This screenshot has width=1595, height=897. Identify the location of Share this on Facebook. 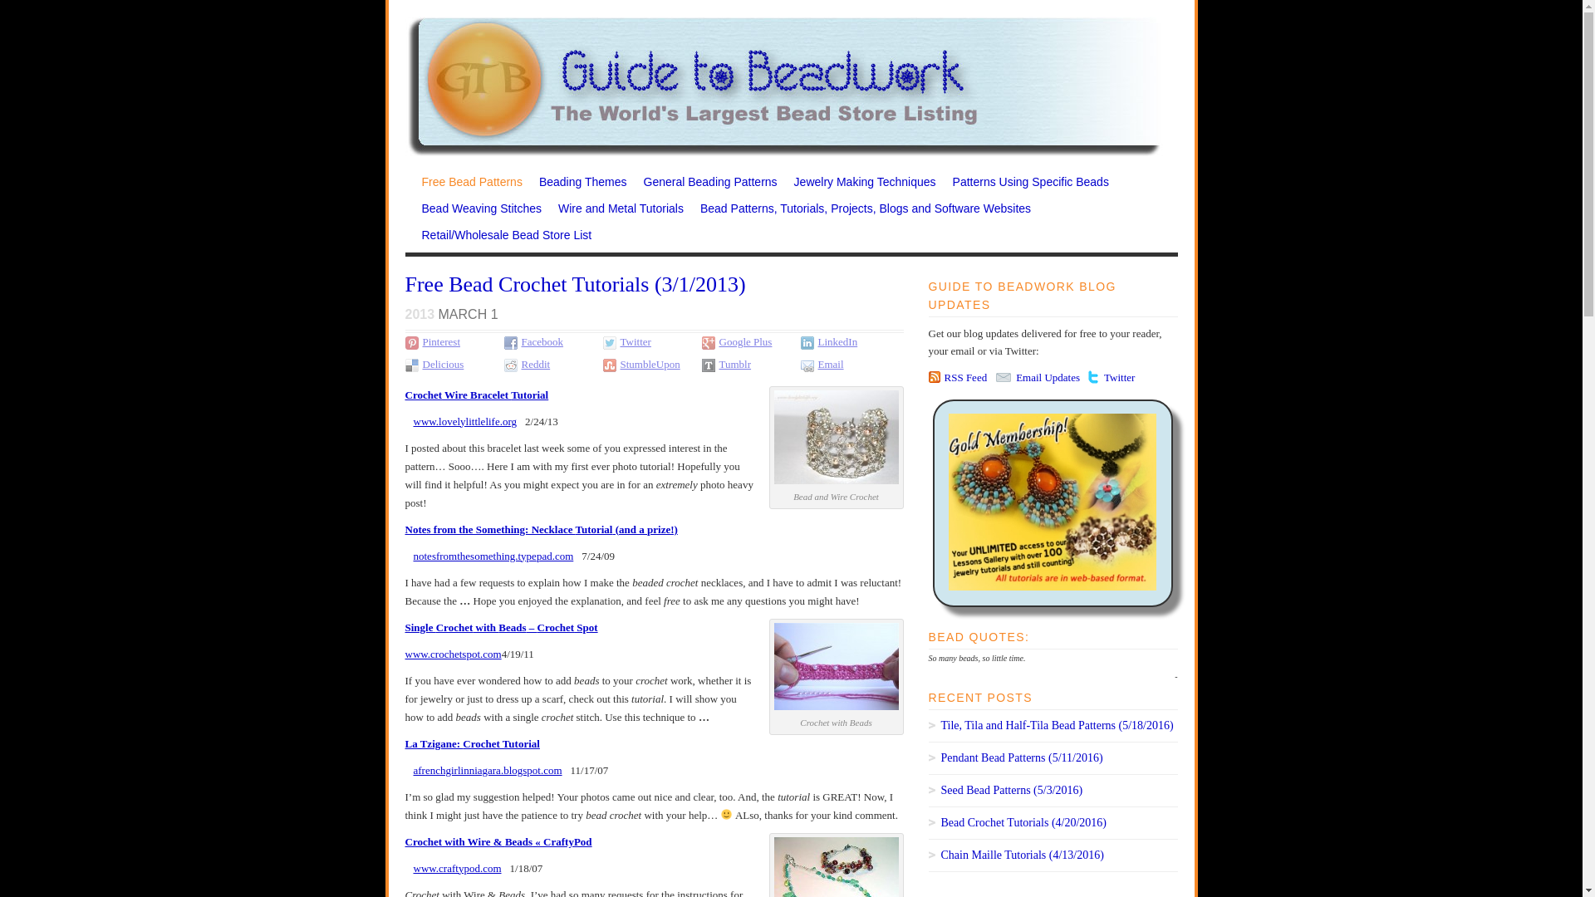
(512, 341).